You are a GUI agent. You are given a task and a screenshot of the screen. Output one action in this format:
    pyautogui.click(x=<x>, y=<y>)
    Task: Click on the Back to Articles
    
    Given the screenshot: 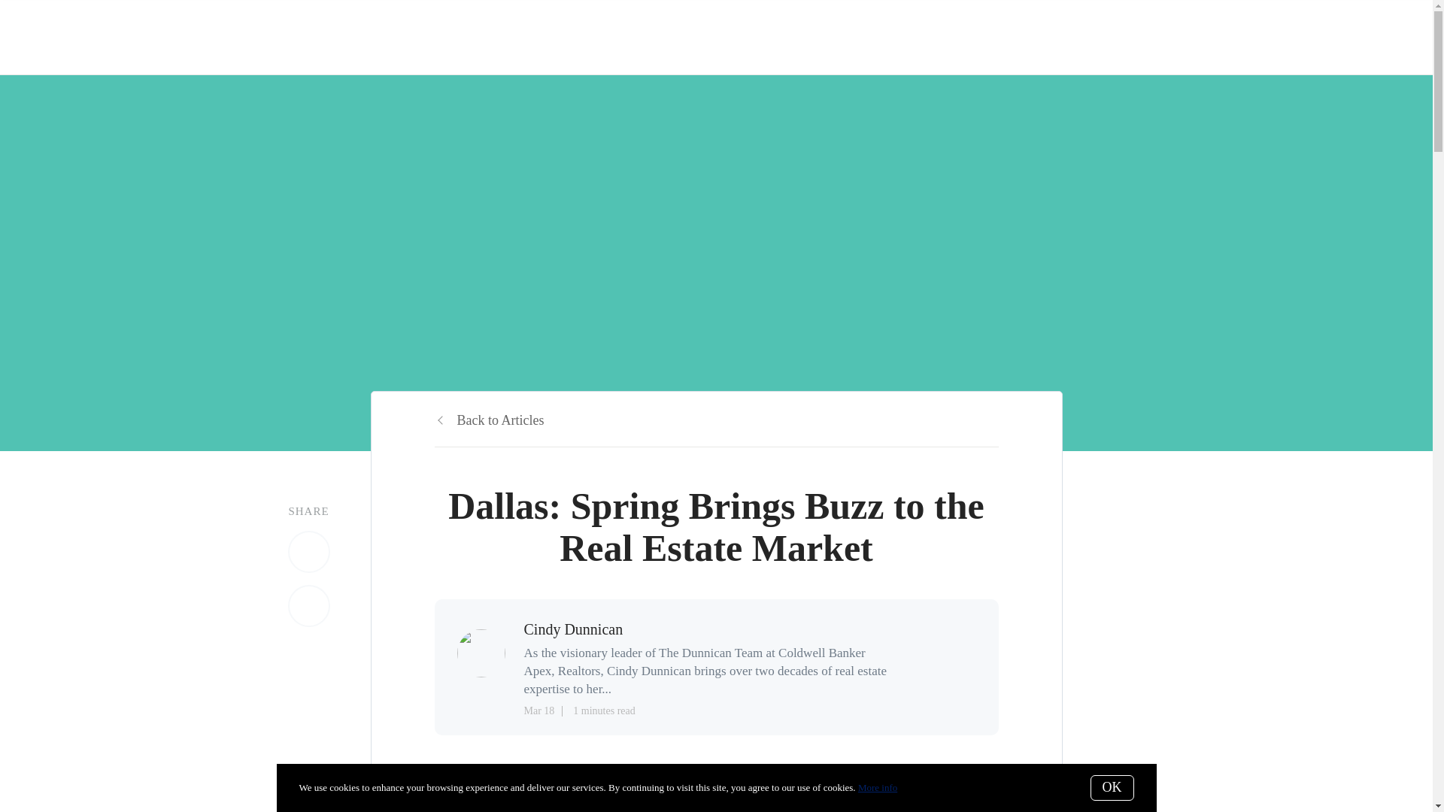 What is the action you would take?
    pyautogui.click(x=489, y=420)
    